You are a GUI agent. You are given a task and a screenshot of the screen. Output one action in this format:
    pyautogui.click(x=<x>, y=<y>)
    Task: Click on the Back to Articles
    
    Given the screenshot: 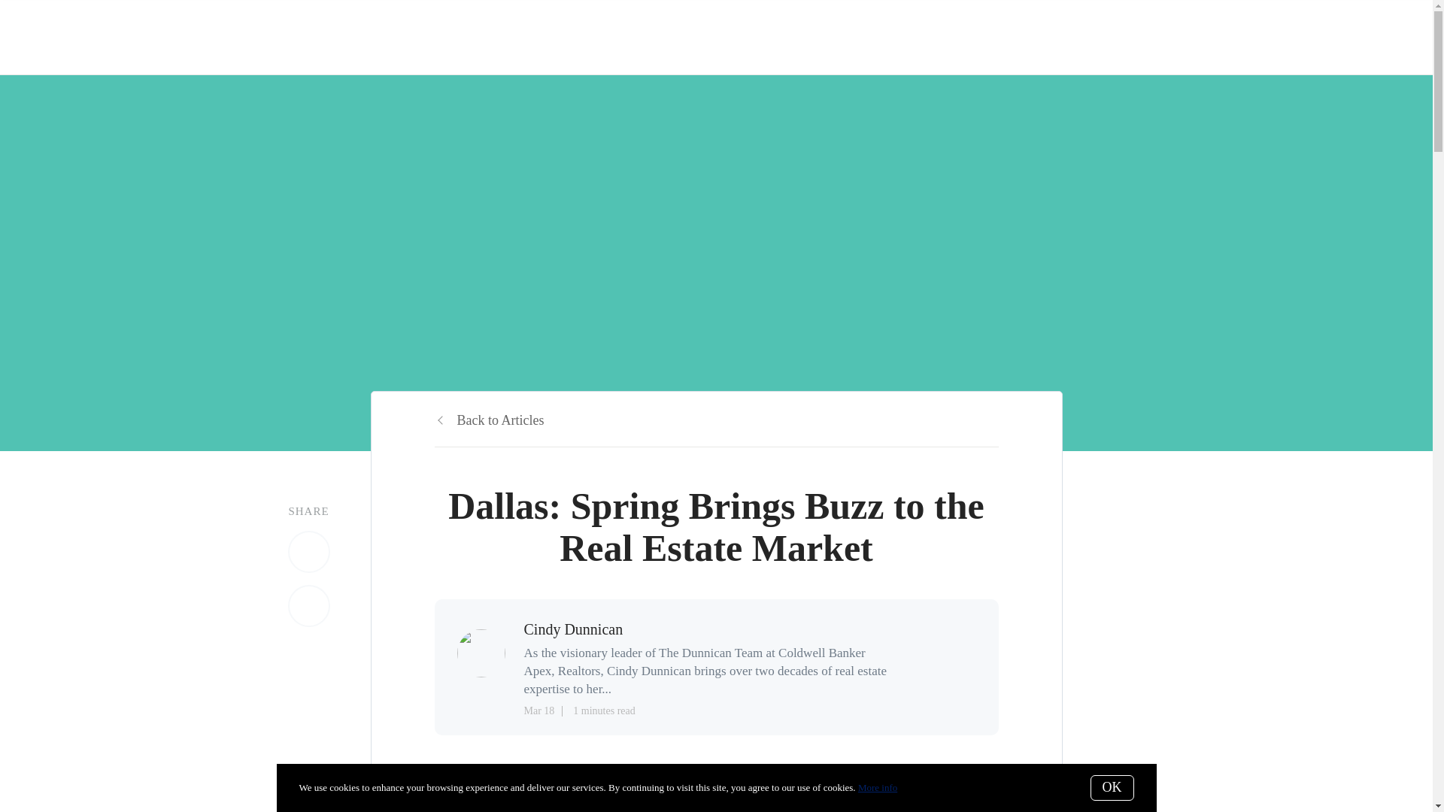 What is the action you would take?
    pyautogui.click(x=489, y=420)
    